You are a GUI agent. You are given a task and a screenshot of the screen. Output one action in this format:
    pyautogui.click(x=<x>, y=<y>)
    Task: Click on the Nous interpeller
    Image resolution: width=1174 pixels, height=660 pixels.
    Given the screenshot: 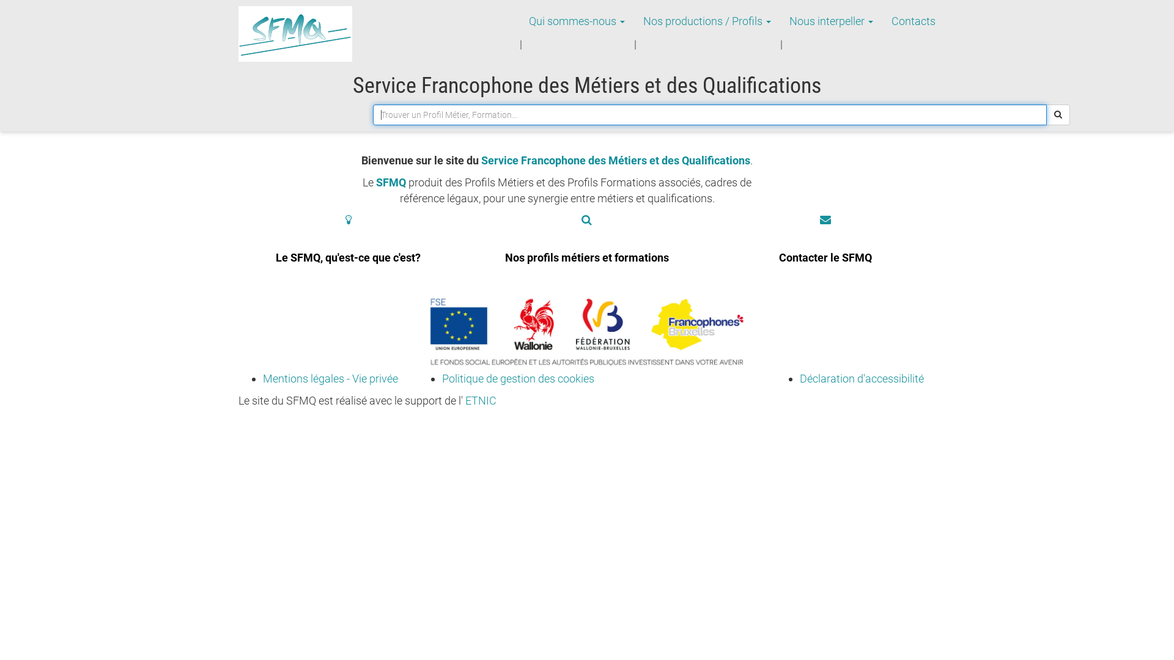 What is the action you would take?
    pyautogui.click(x=832, y=21)
    